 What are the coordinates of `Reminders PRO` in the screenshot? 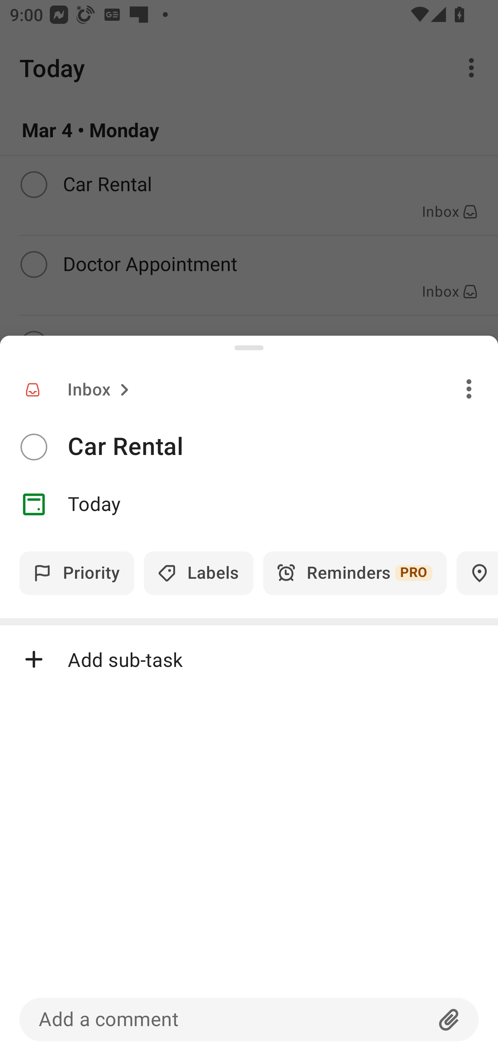 It's located at (355, 573).